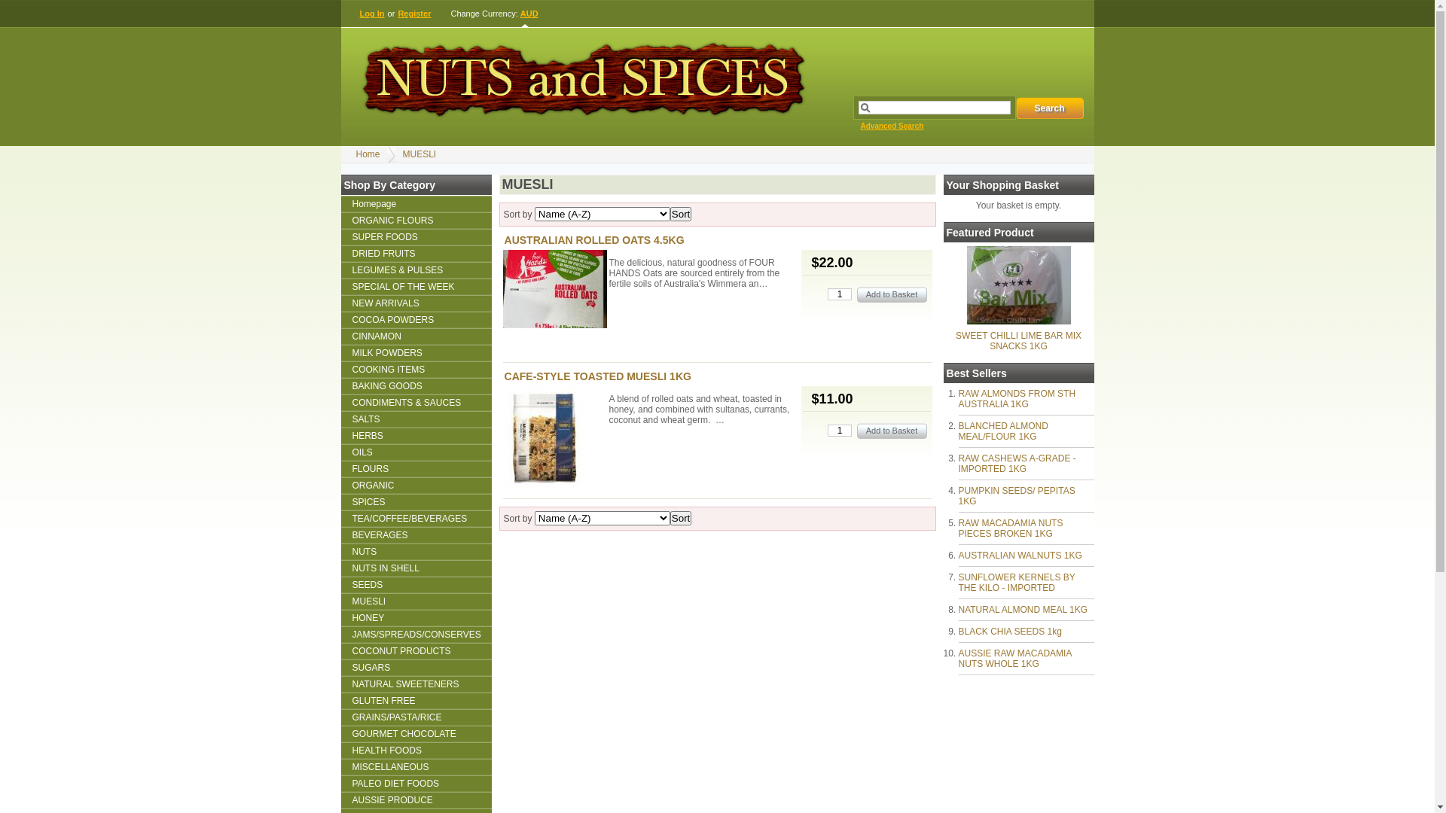 This screenshot has height=813, width=1446. What do you see at coordinates (416, 618) in the screenshot?
I see `HONEY` at bounding box center [416, 618].